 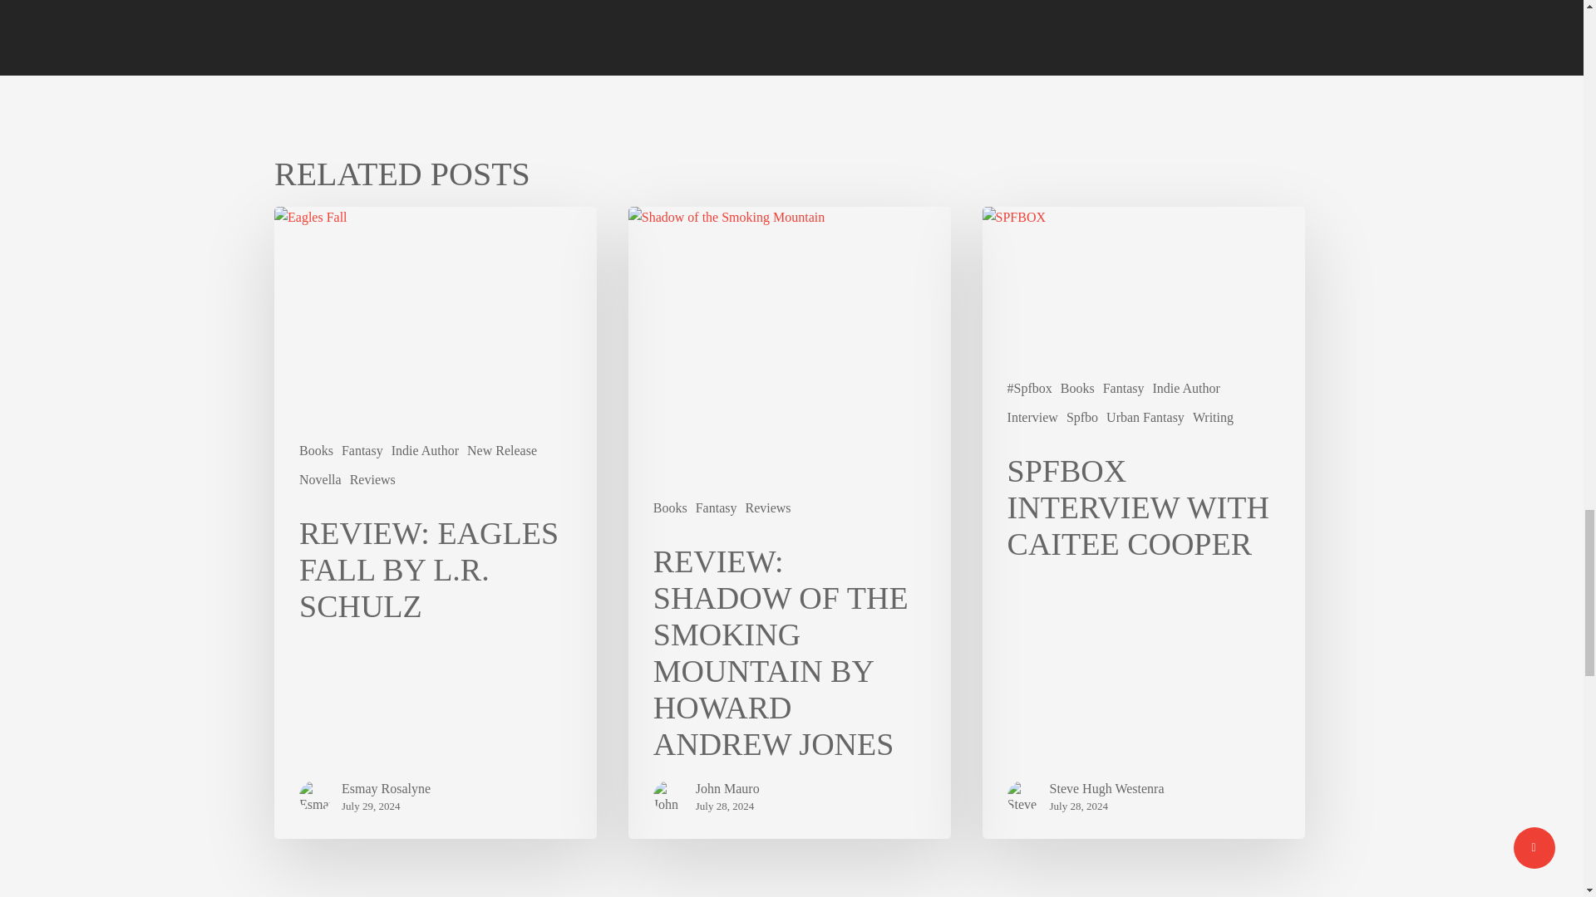 I want to click on Indie Author, so click(x=425, y=450).